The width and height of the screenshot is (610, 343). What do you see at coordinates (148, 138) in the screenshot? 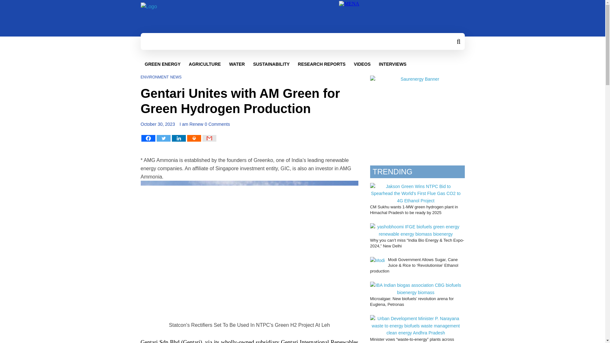
I see `Facebook` at bounding box center [148, 138].